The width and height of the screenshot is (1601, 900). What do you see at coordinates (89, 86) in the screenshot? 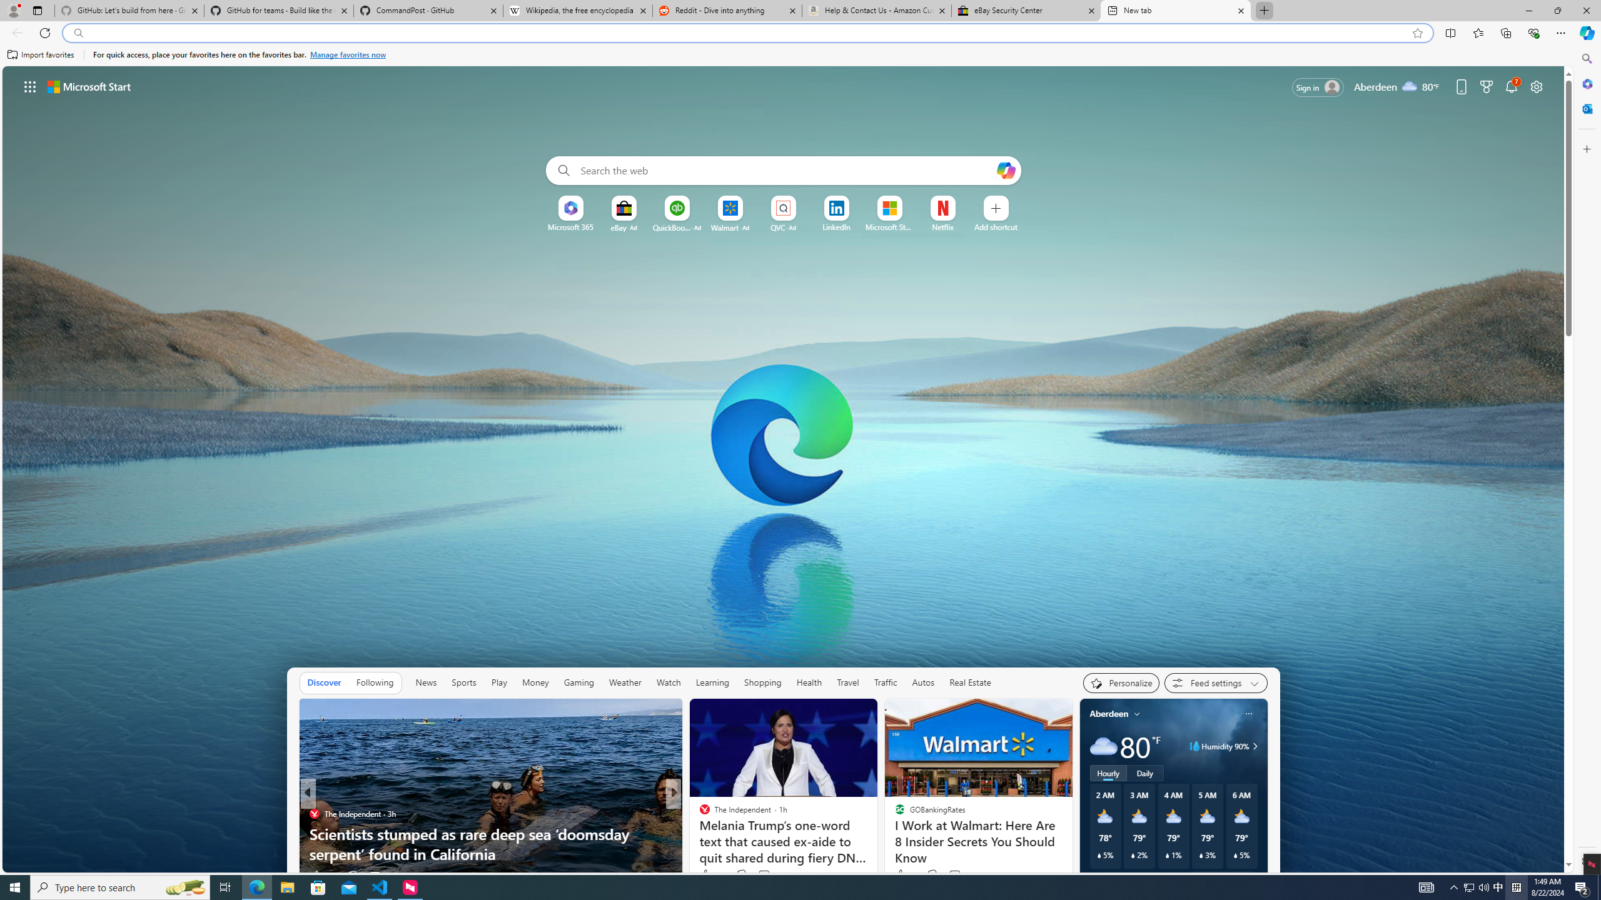
I see `Microsoft start` at bounding box center [89, 86].